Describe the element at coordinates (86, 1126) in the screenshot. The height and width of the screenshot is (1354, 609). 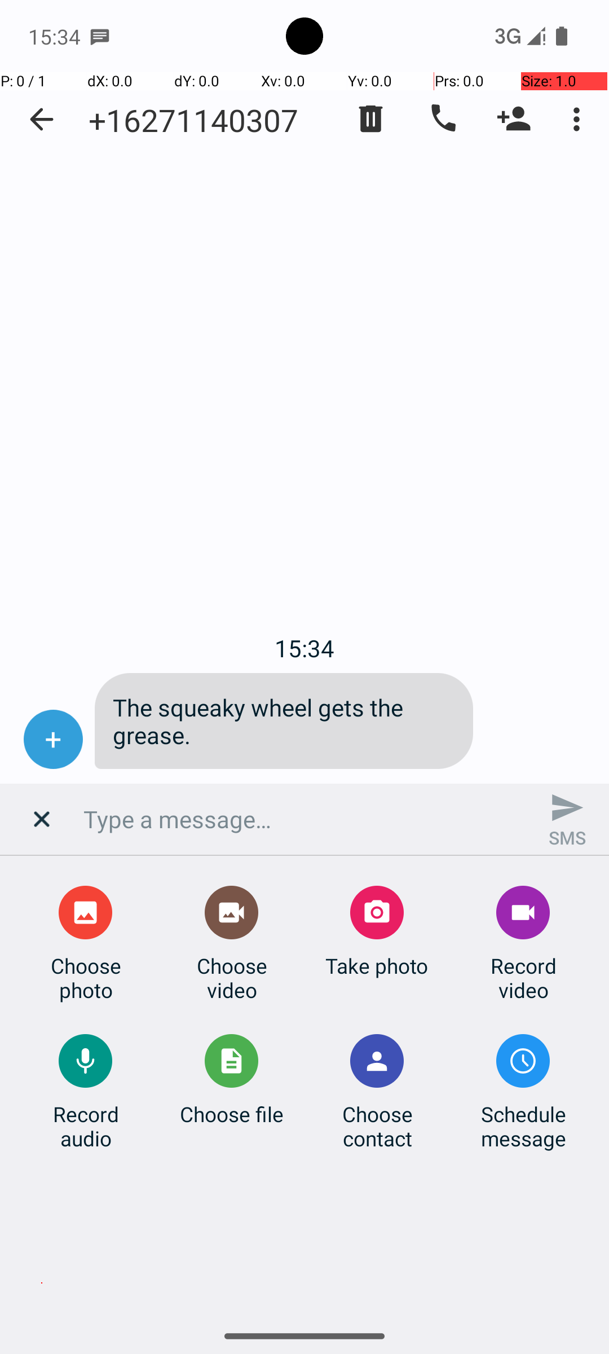
I see `Record audio` at that location.